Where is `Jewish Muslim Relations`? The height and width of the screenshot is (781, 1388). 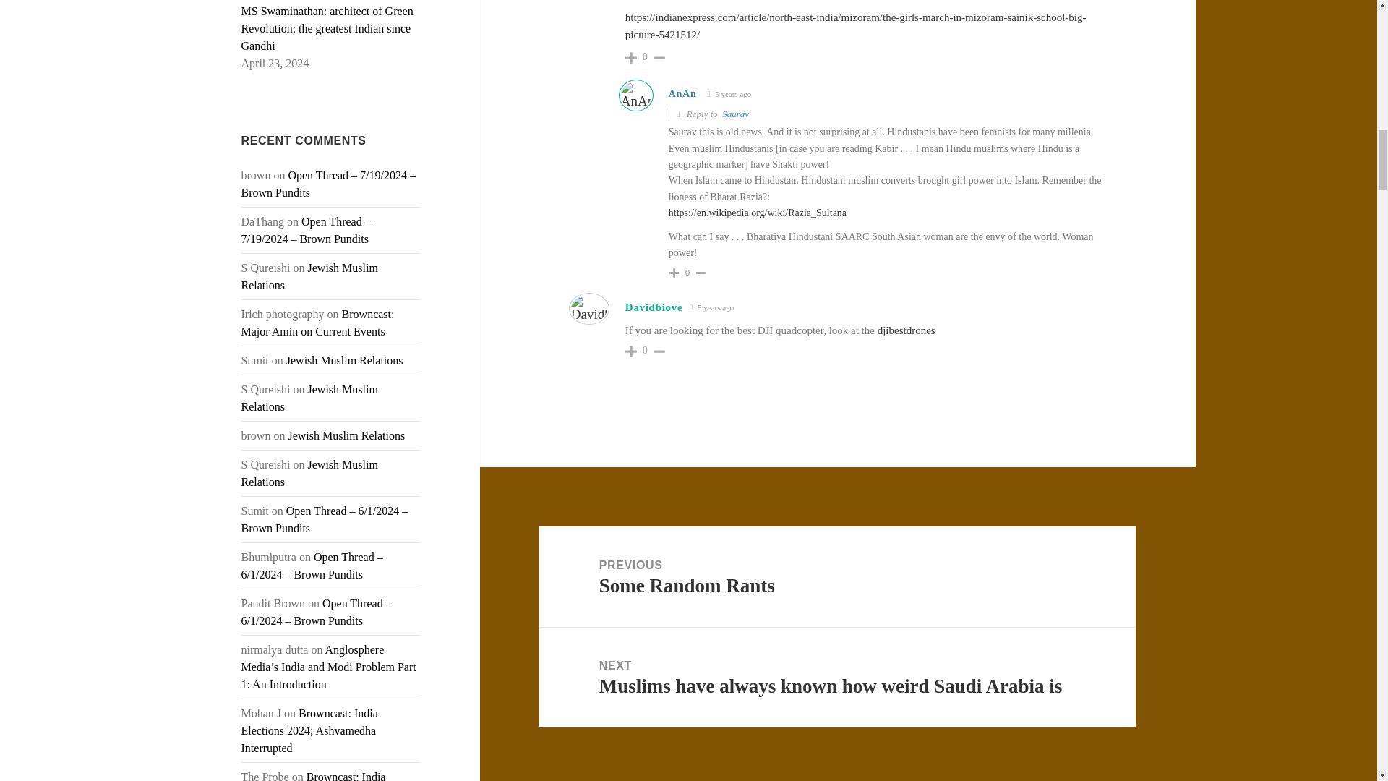
Jewish Muslim Relations is located at coordinates (309, 398).